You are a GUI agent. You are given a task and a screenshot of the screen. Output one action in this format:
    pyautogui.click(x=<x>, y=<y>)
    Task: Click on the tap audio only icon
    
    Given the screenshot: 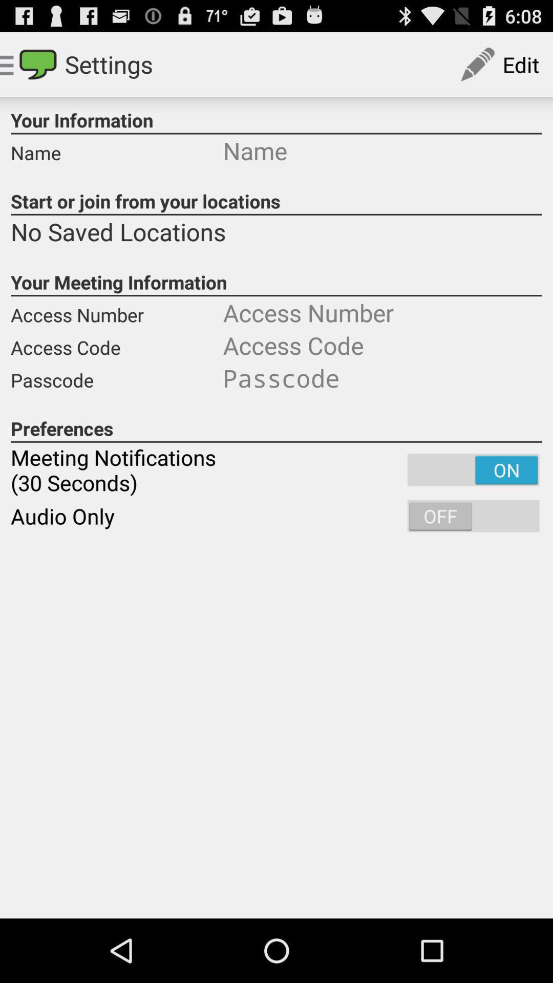 What is the action you would take?
    pyautogui.click(x=276, y=516)
    